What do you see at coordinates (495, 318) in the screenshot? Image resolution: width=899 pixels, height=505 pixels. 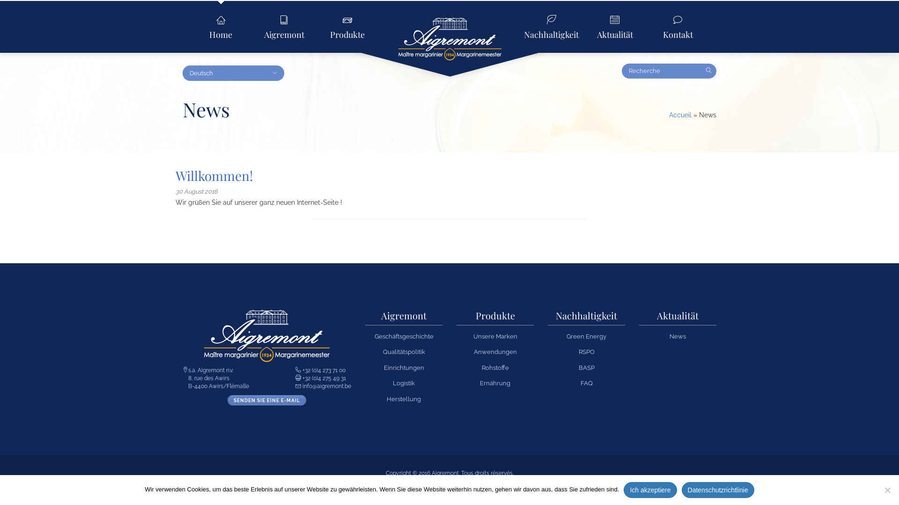 I see `Produkte` at bounding box center [495, 318].